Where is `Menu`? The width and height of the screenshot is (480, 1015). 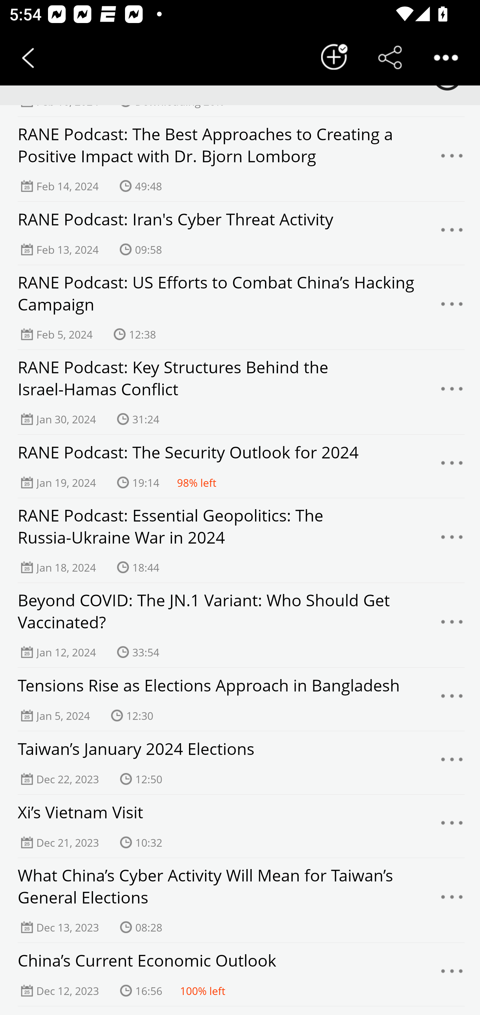
Menu is located at coordinates (452, 827).